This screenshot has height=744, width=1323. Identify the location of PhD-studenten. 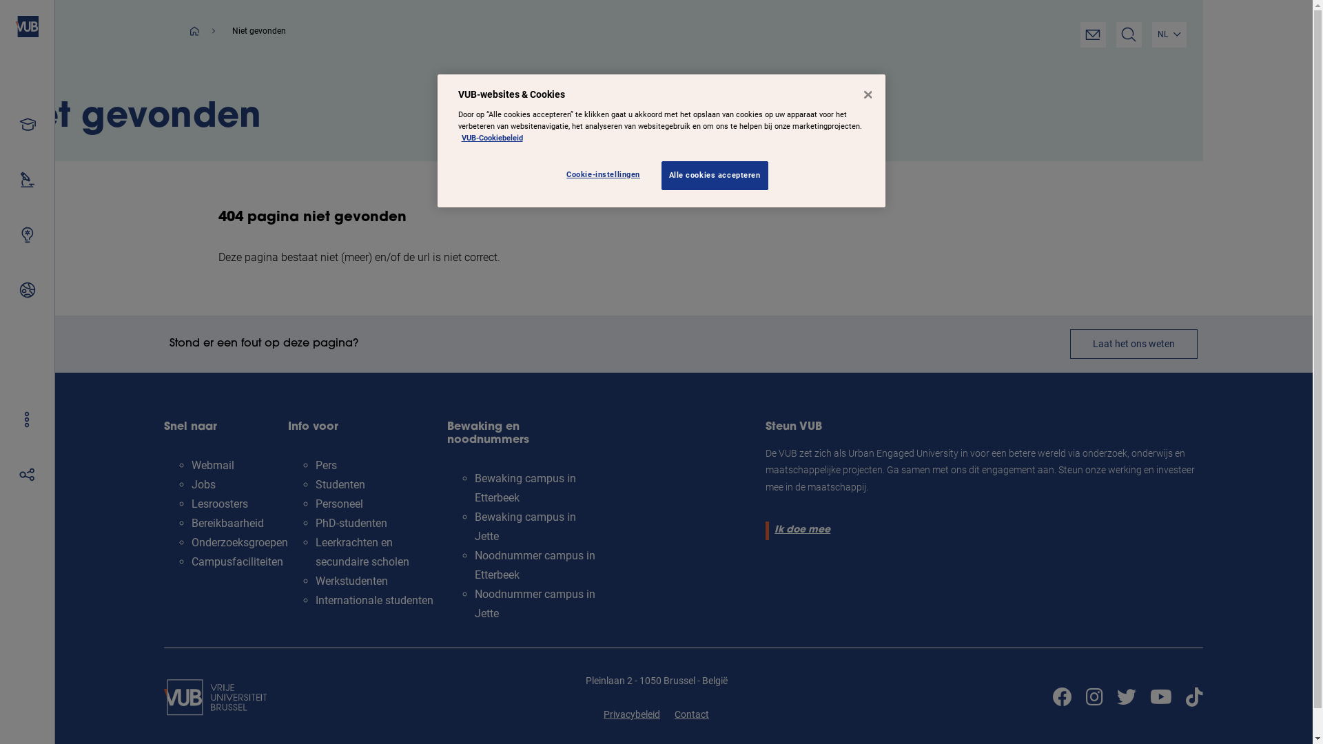
(351, 524).